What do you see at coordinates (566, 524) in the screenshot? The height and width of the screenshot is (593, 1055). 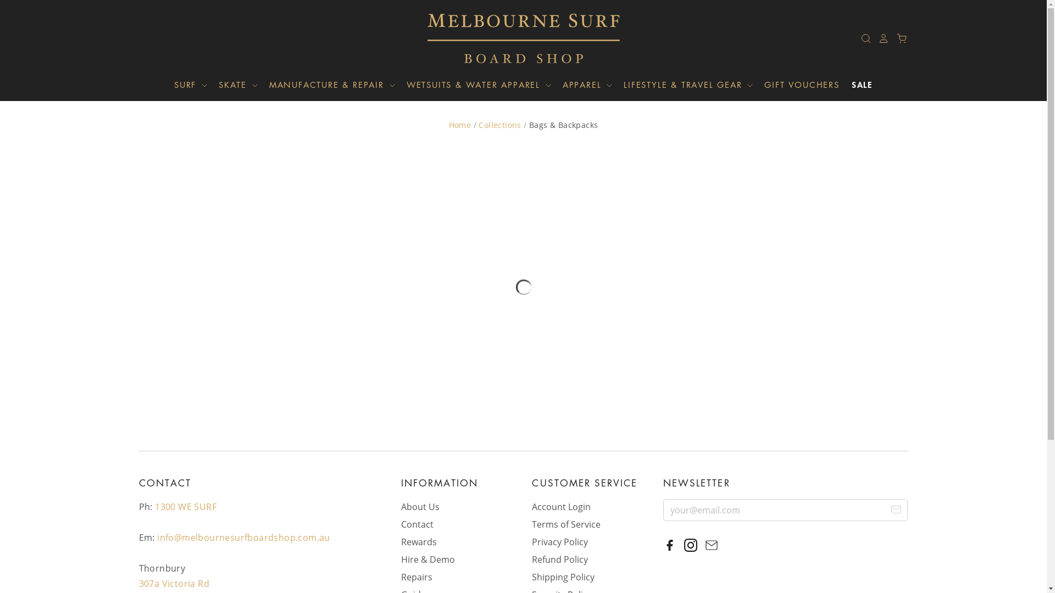 I see `Terms of Service` at bounding box center [566, 524].